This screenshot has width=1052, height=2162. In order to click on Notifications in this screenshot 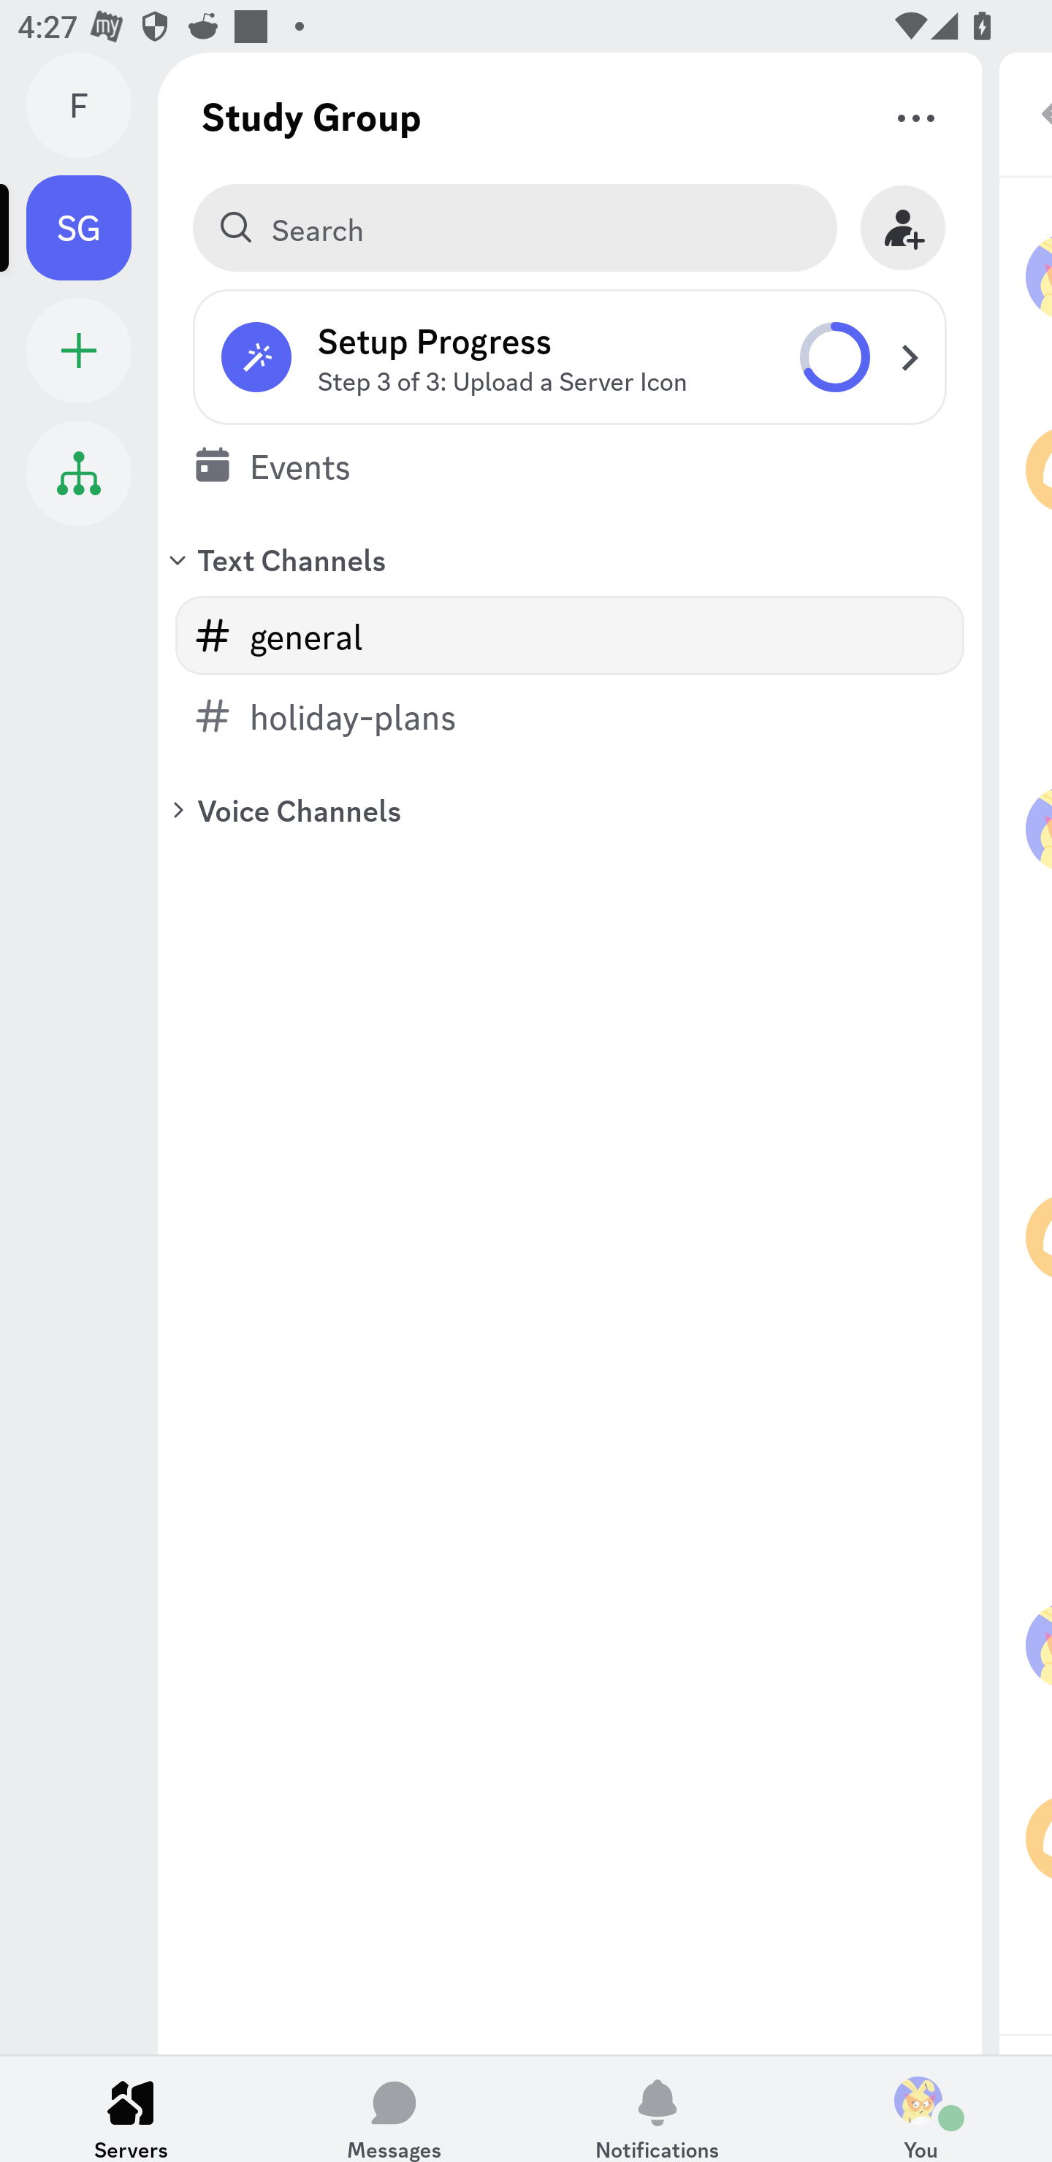, I will do `click(657, 2109)`.